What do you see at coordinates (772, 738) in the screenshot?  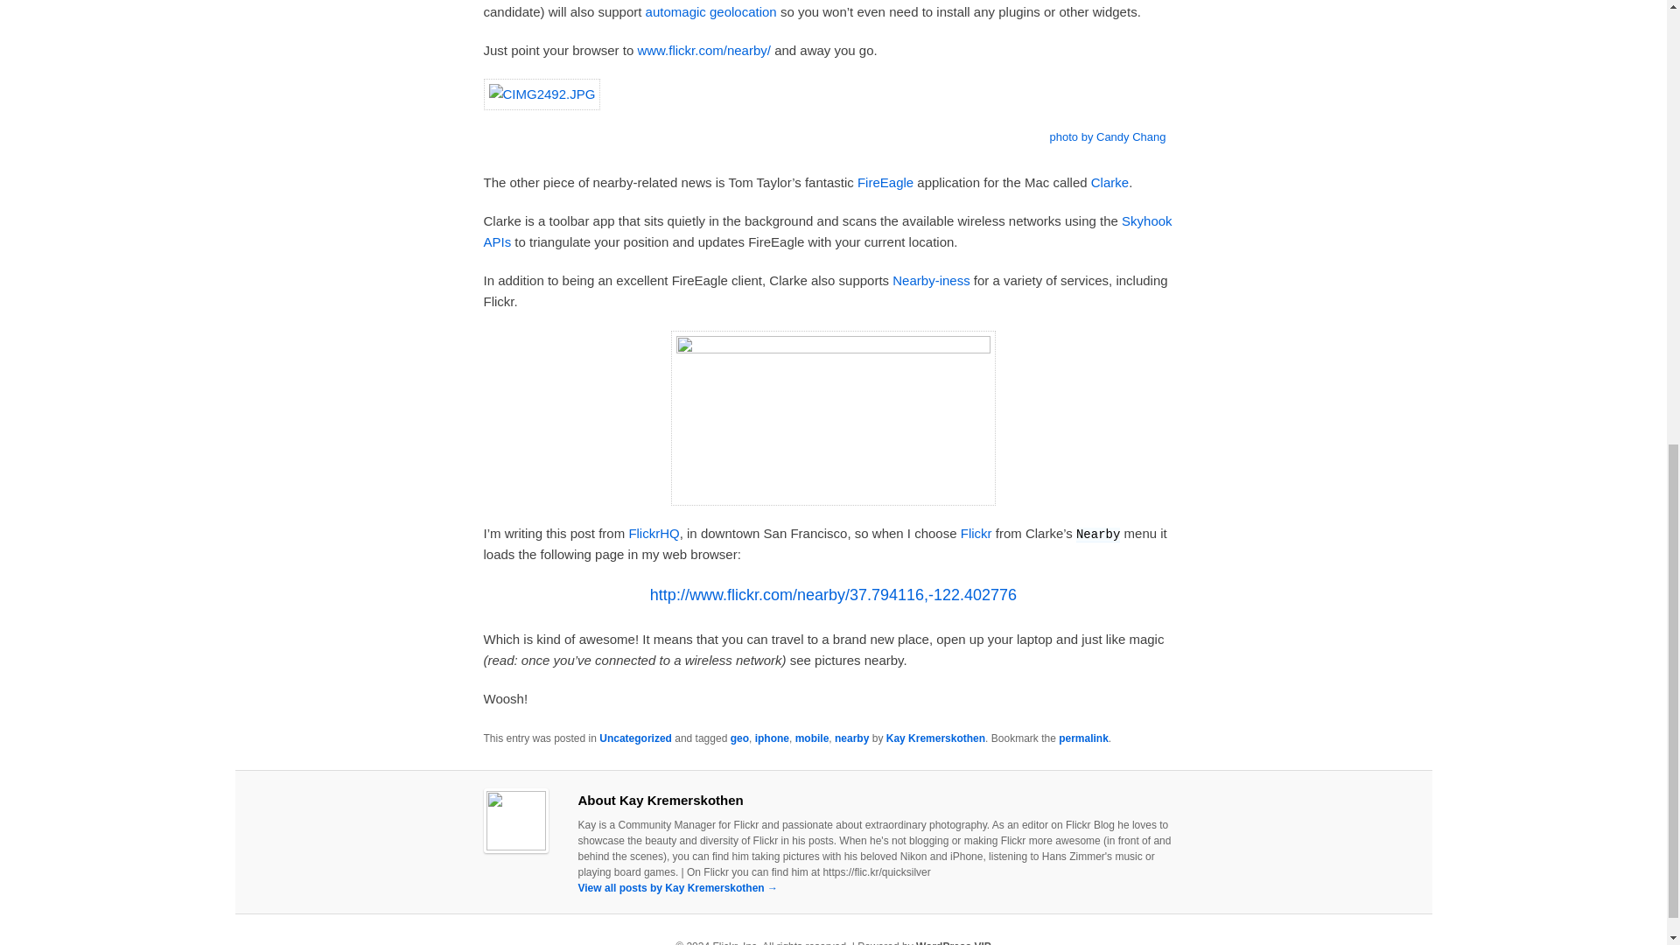 I see `iphone` at bounding box center [772, 738].